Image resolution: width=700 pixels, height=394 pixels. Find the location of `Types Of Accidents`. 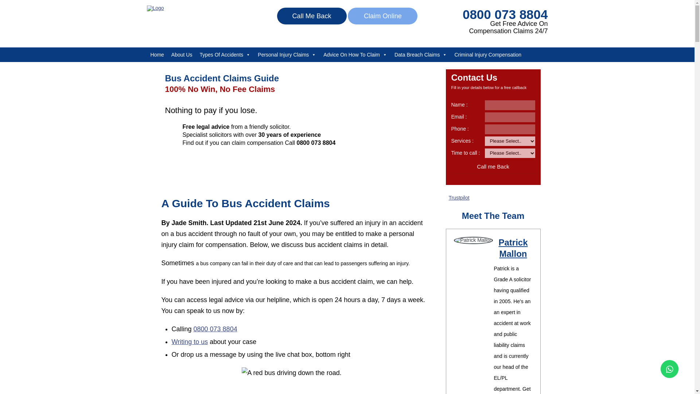

Types Of Accidents is located at coordinates (225, 54).